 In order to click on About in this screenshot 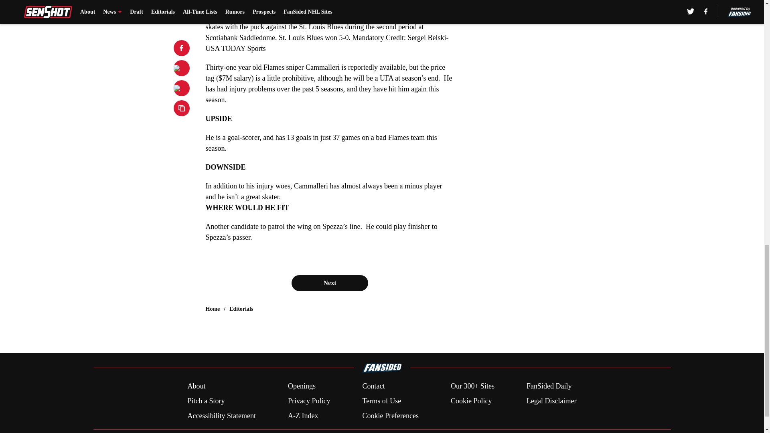, I will do `click(196, 386)`.